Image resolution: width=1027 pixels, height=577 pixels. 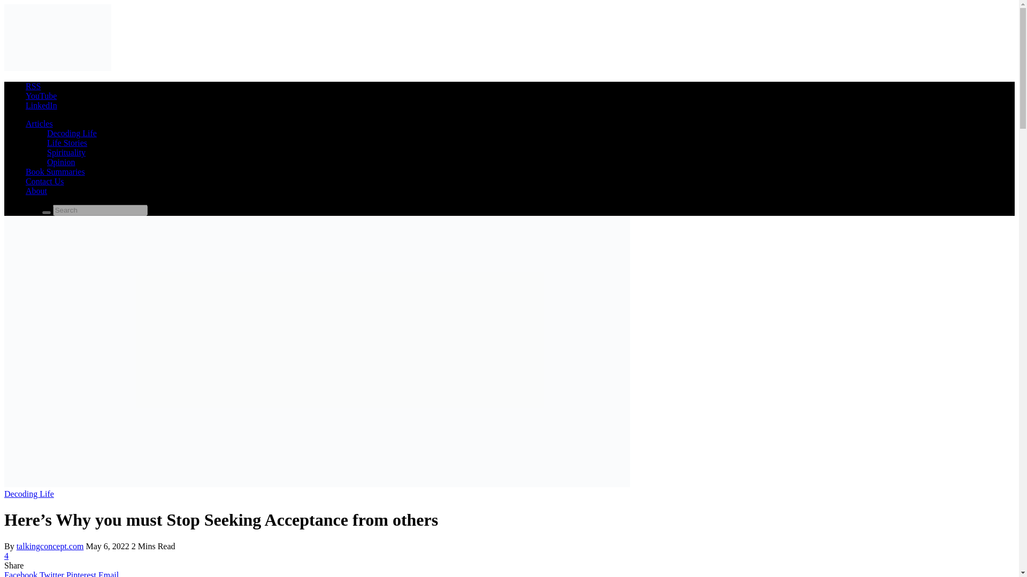 What do you see at coordinates (21, 574) in the screenshot?
I see `Facebook` at bounding box center [21, 574].